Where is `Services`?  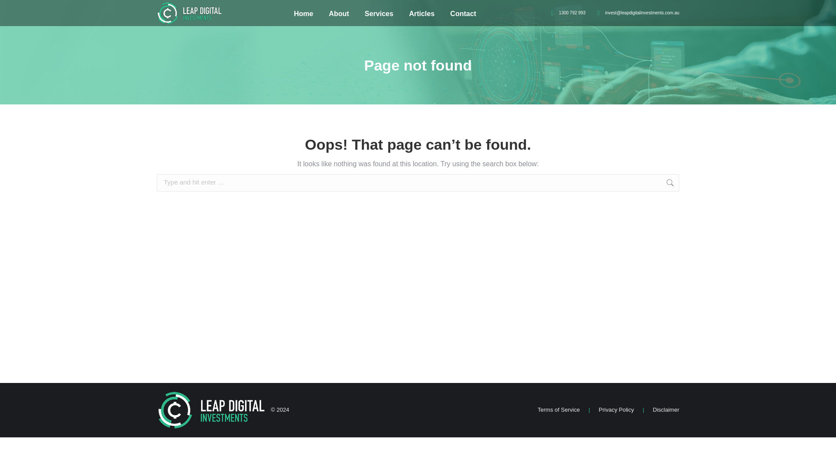
Services is located at coordinates (379, 14).